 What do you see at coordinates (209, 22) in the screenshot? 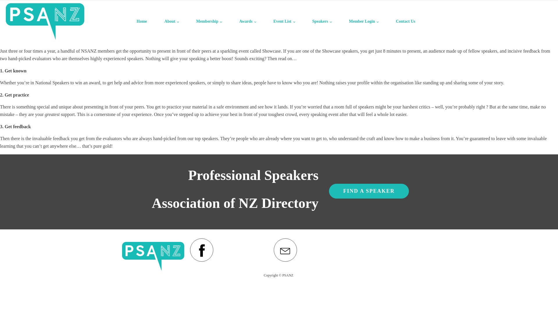
I see `Membership` at bounding box center [209, 22].